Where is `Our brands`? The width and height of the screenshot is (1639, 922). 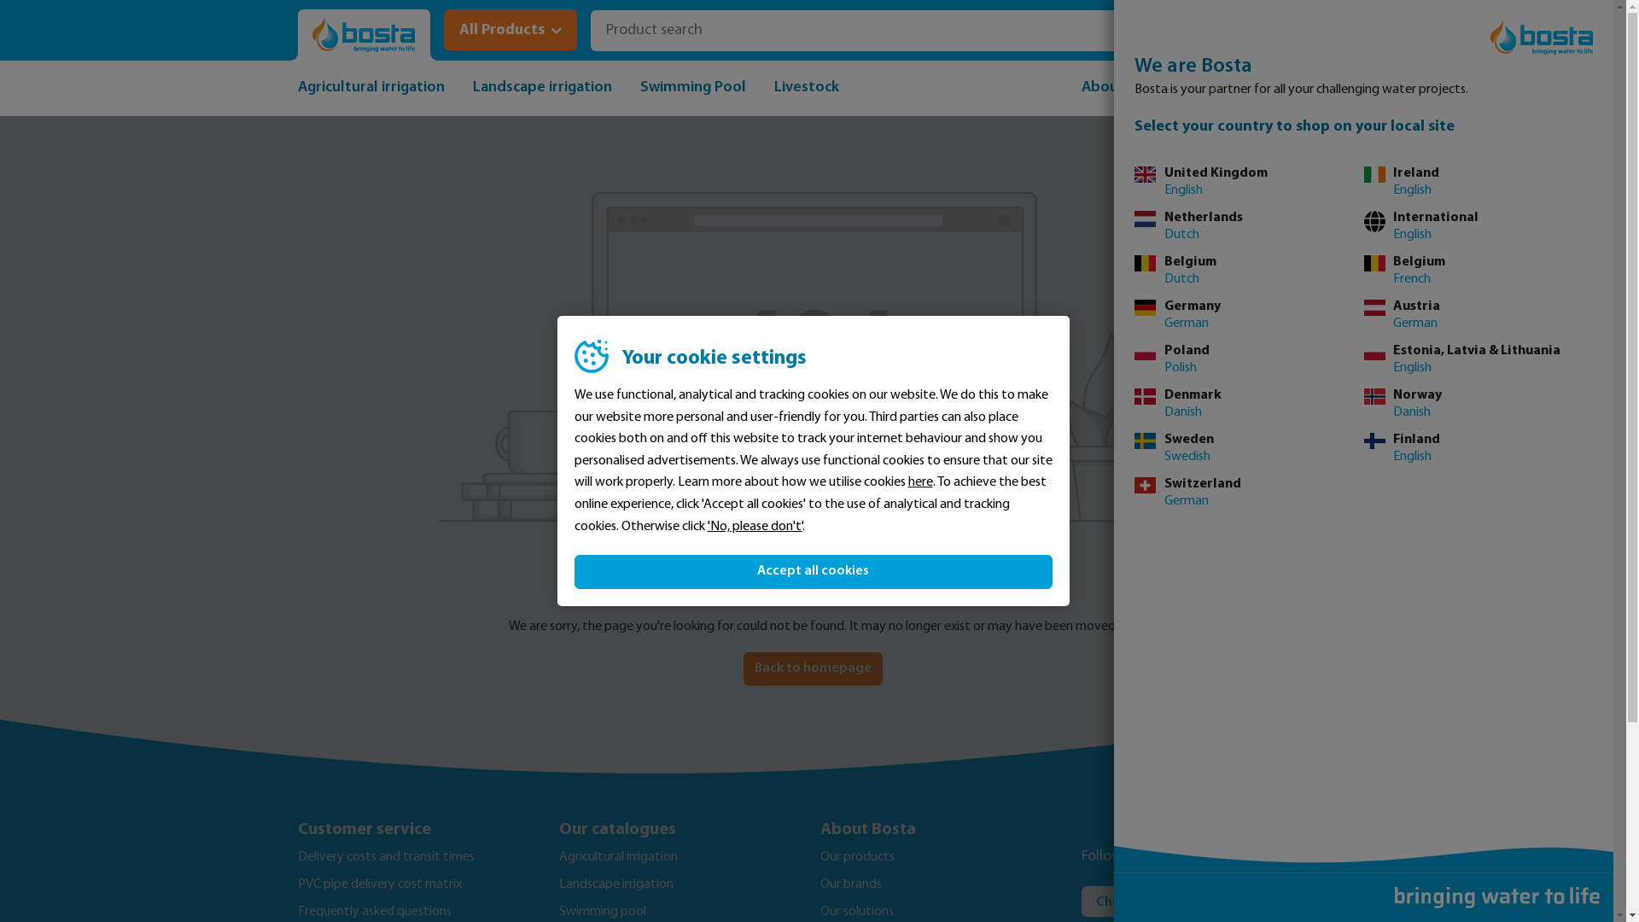
Our brands is located at coordinates (850, 884).